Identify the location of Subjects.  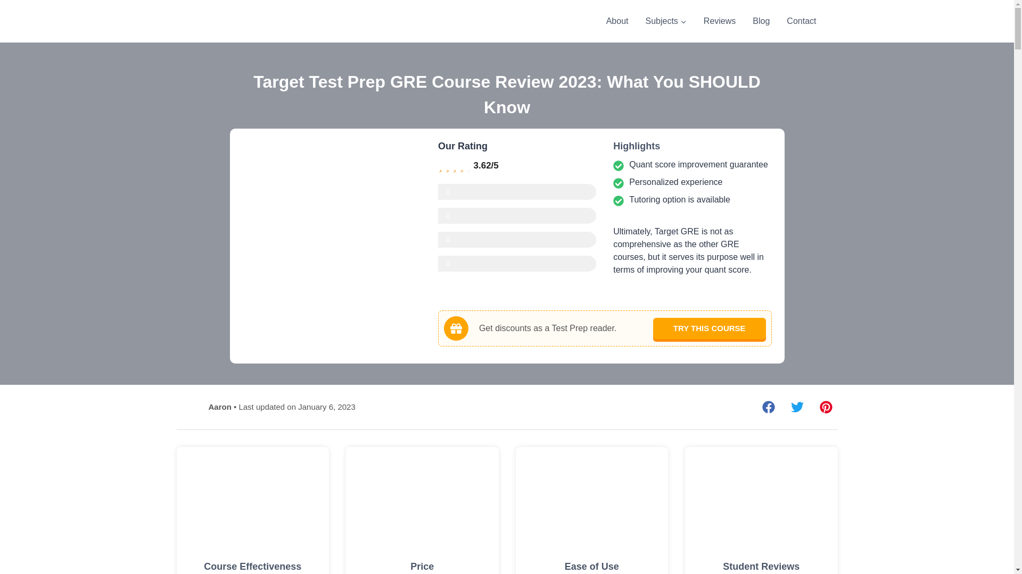
(665, 21).